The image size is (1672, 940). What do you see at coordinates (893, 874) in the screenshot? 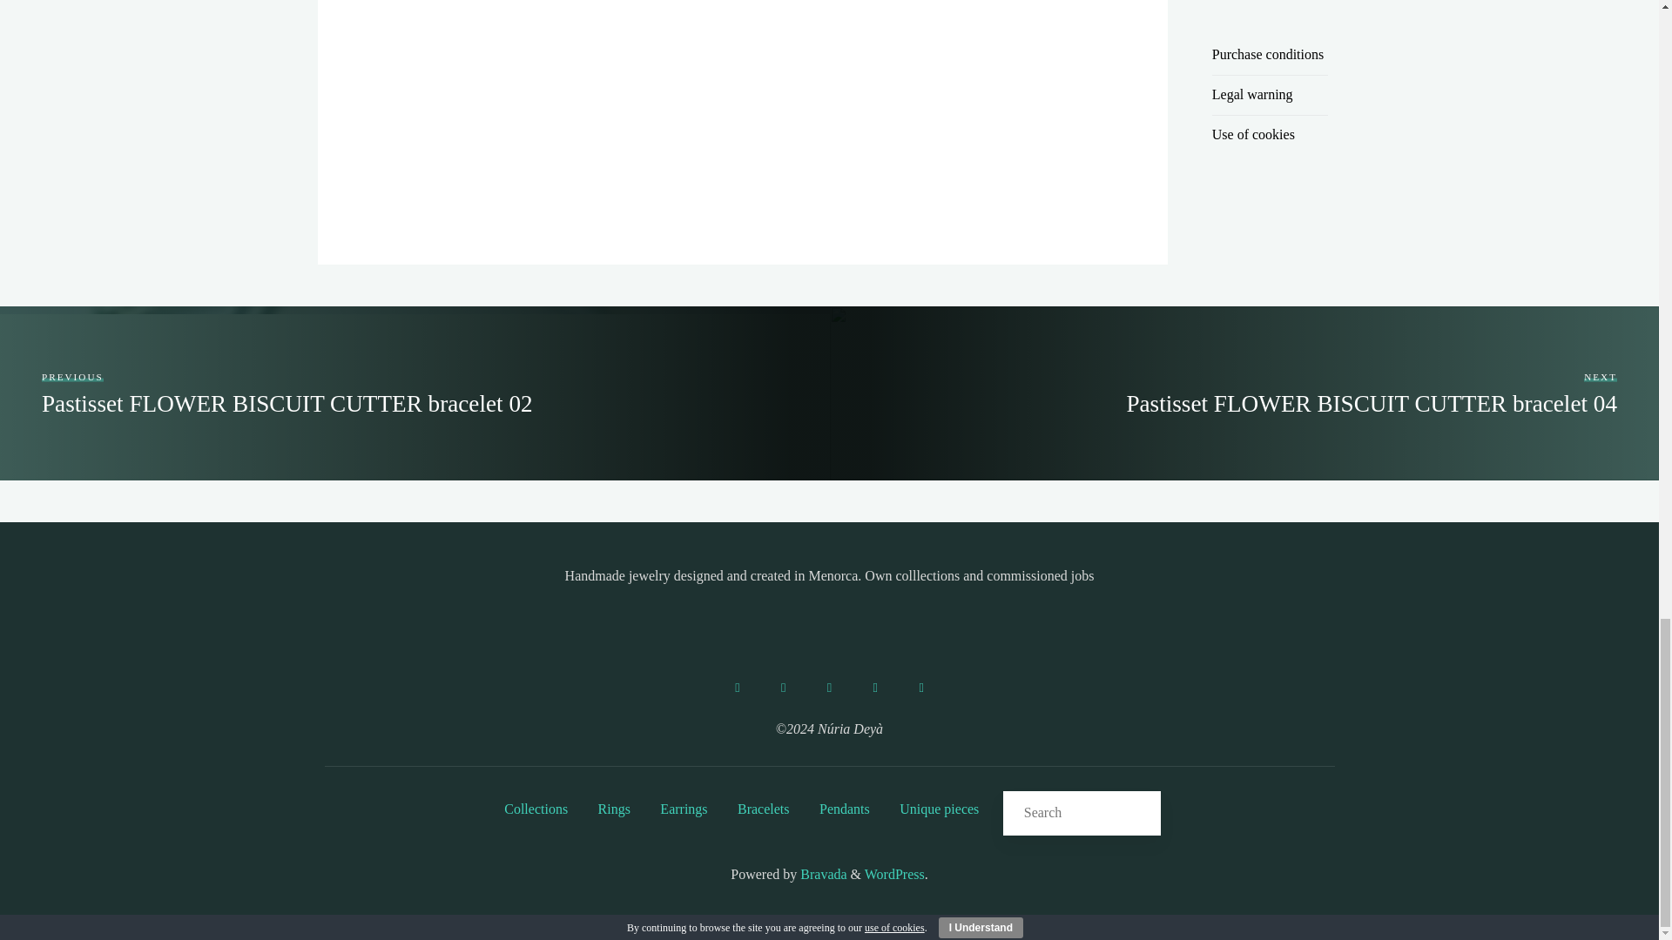
I see `Semantic Personal Publishing Platform` at bounding box center [893, 874].